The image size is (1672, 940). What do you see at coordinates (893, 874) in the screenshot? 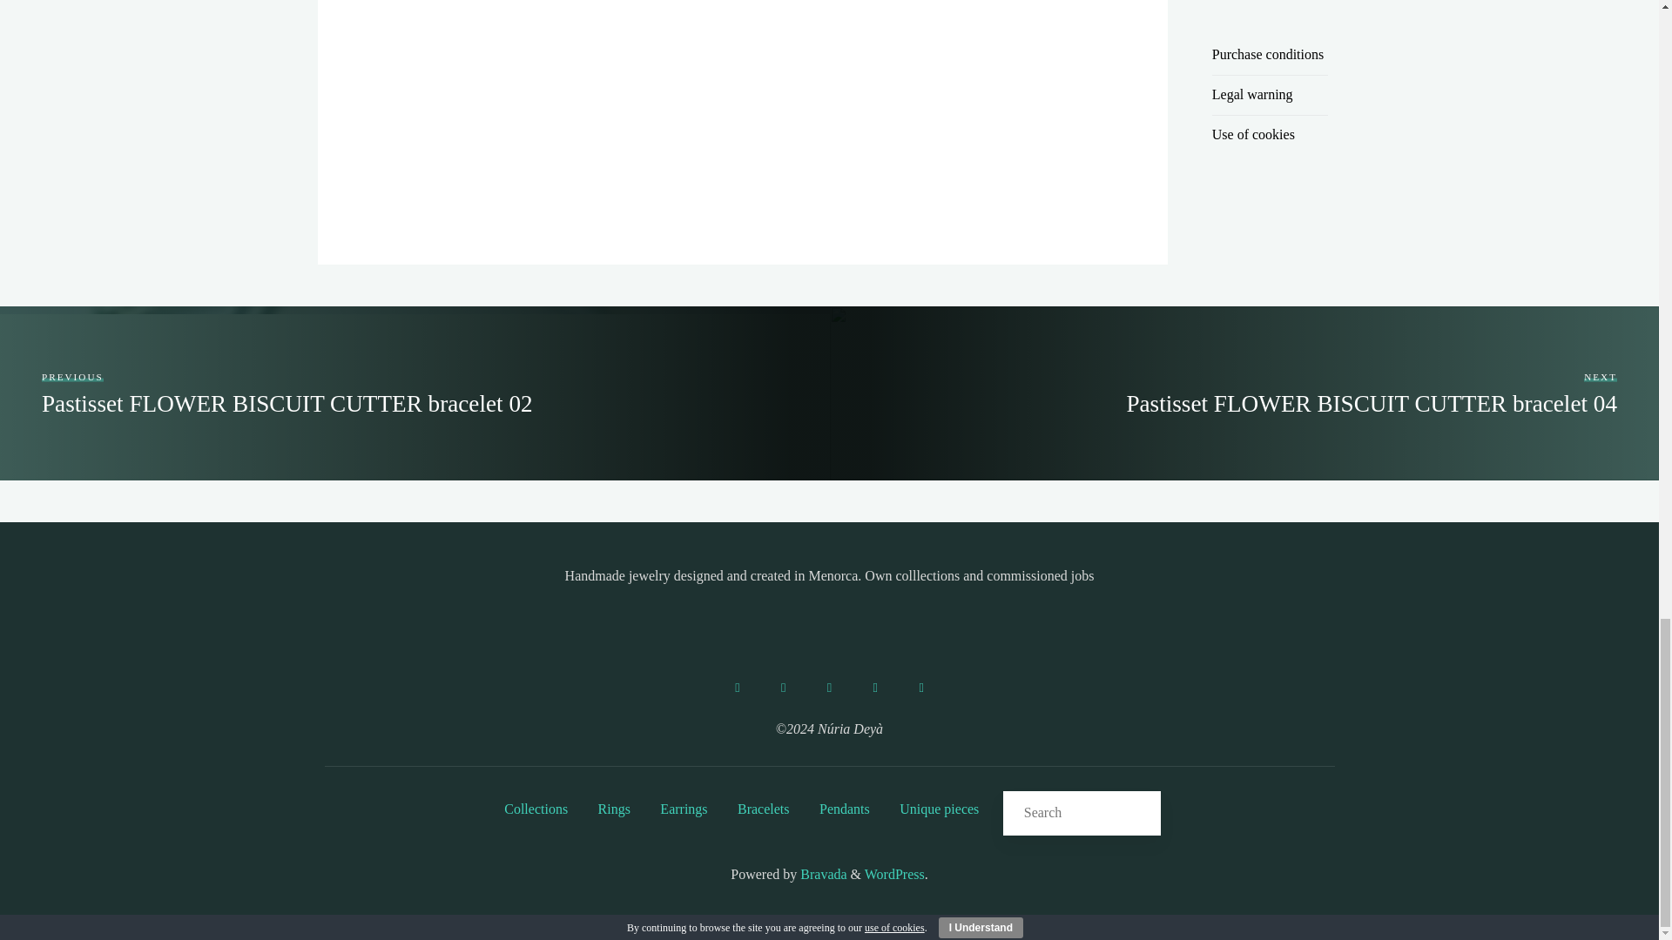
I see `Semantic Personal Publishing Platform` at bounding box center [893, 874].